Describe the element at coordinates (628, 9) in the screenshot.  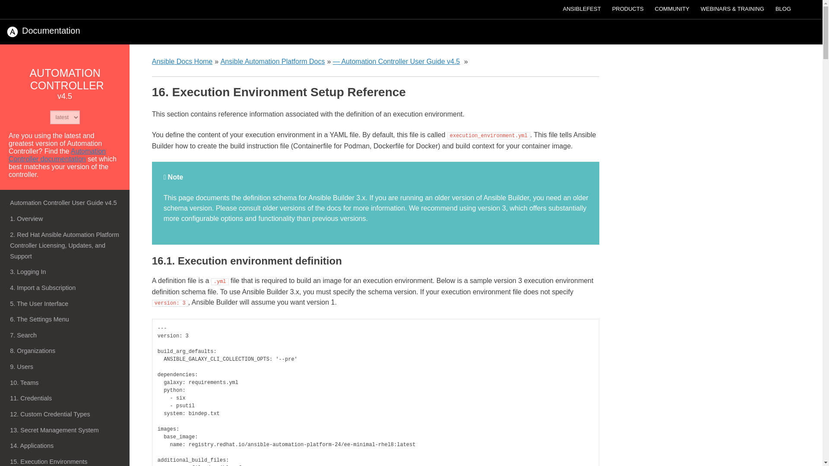
I see `PRODUCTS` at that location.